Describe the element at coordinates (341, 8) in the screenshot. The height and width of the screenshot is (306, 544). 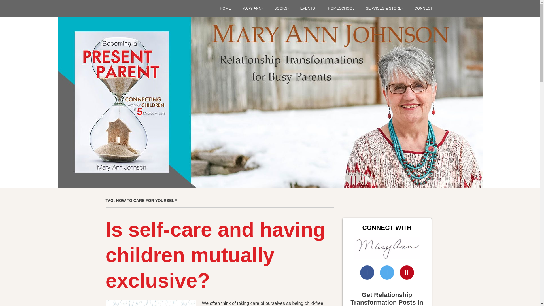
I see `HOMESCHOOL` at that location.